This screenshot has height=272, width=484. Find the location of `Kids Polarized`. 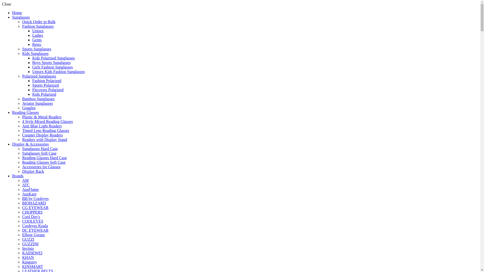

Kids Polarized is located at coordinates (44, 94).